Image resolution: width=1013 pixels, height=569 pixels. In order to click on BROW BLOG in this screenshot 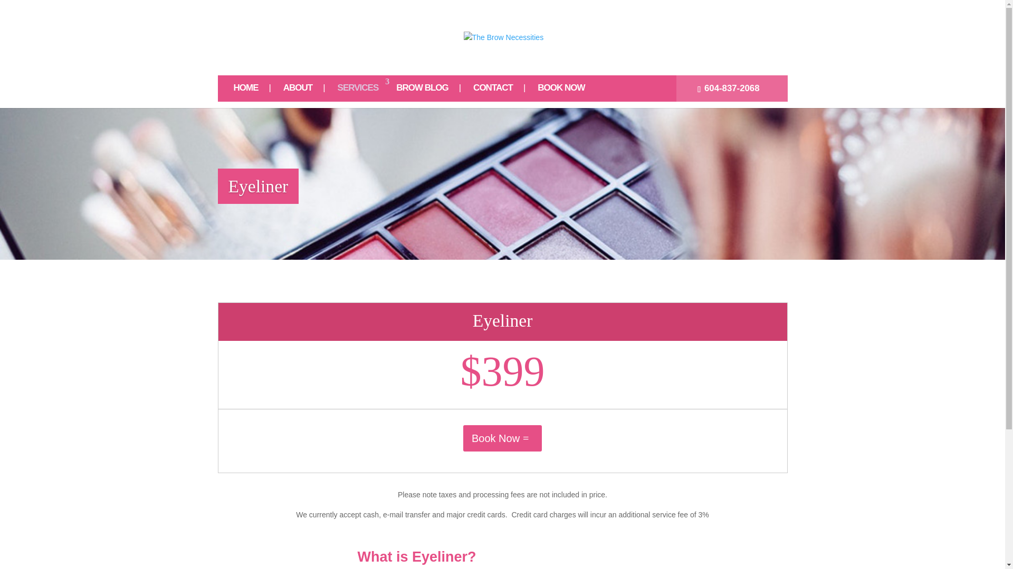, I will do `click(428, 92)`.